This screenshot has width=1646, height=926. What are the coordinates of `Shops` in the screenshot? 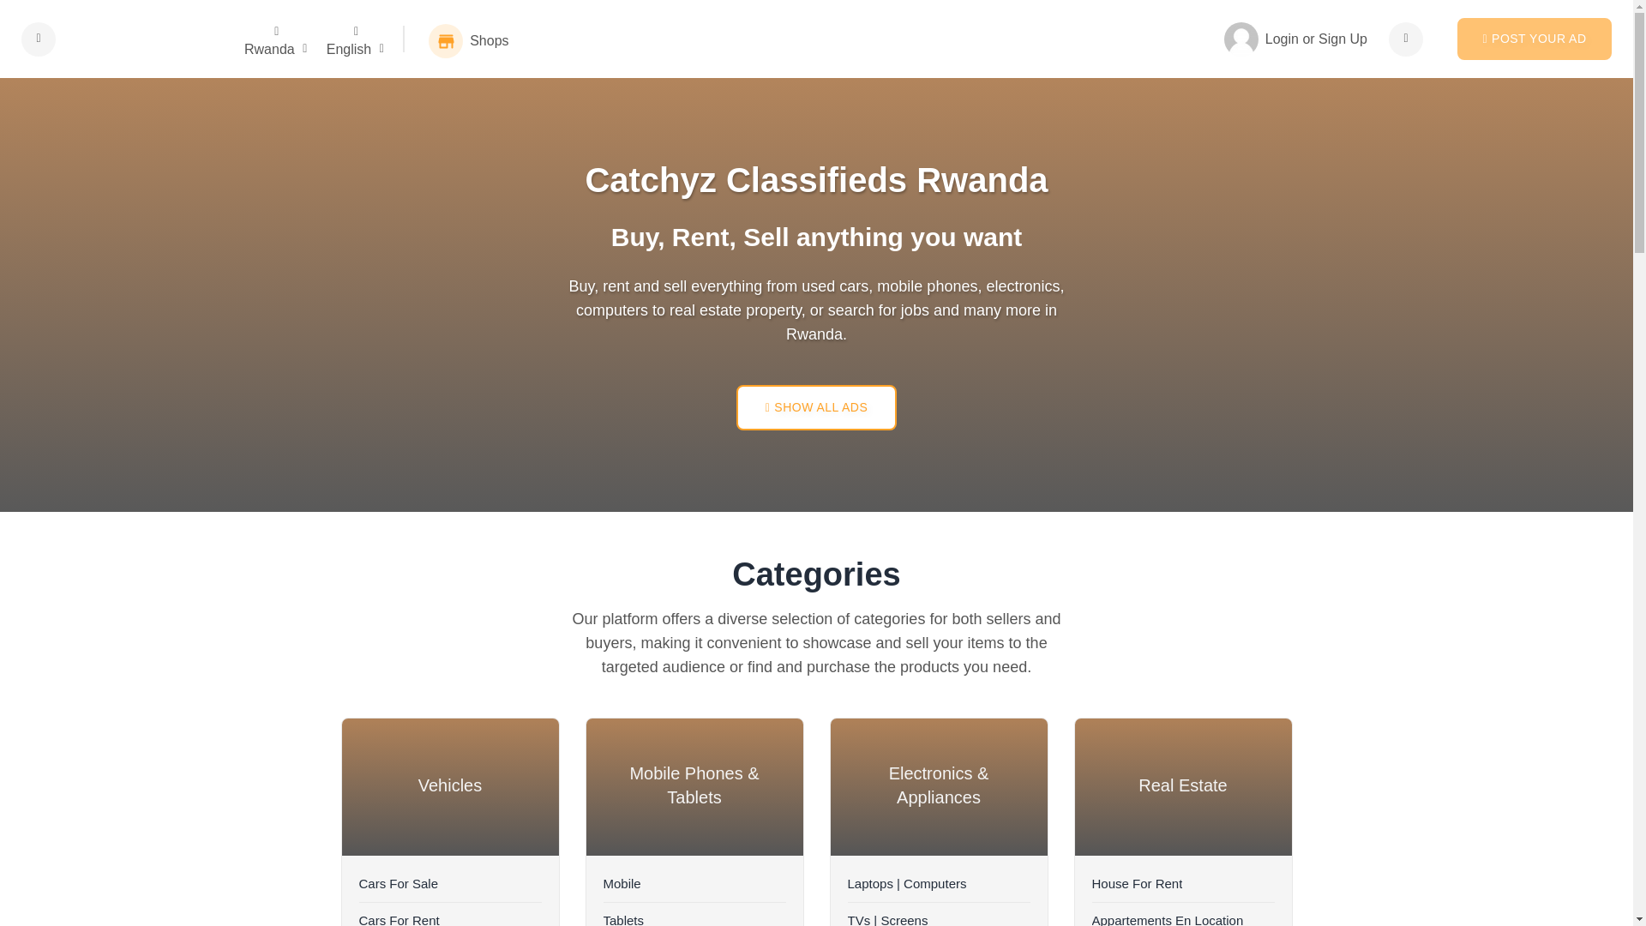 It's located at (465, 41).